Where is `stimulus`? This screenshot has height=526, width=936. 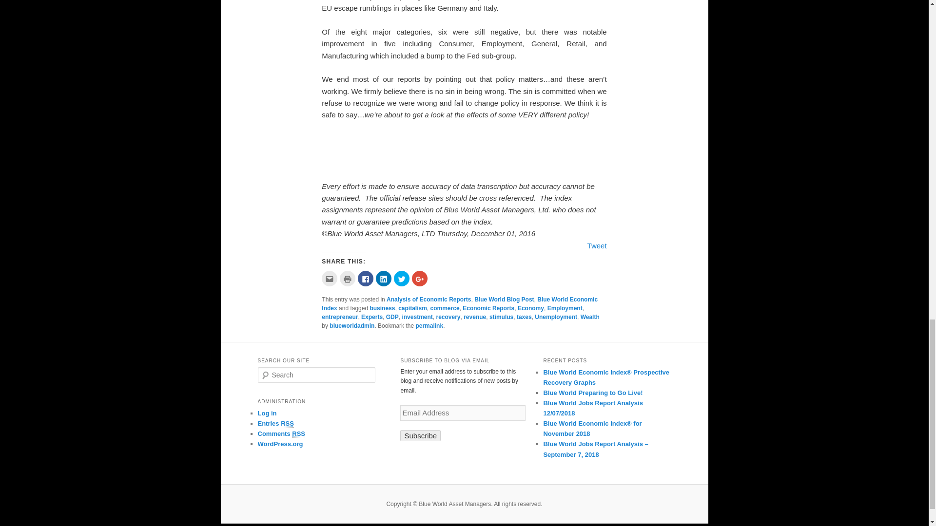 stimulus is located at coordinates (501, 317).